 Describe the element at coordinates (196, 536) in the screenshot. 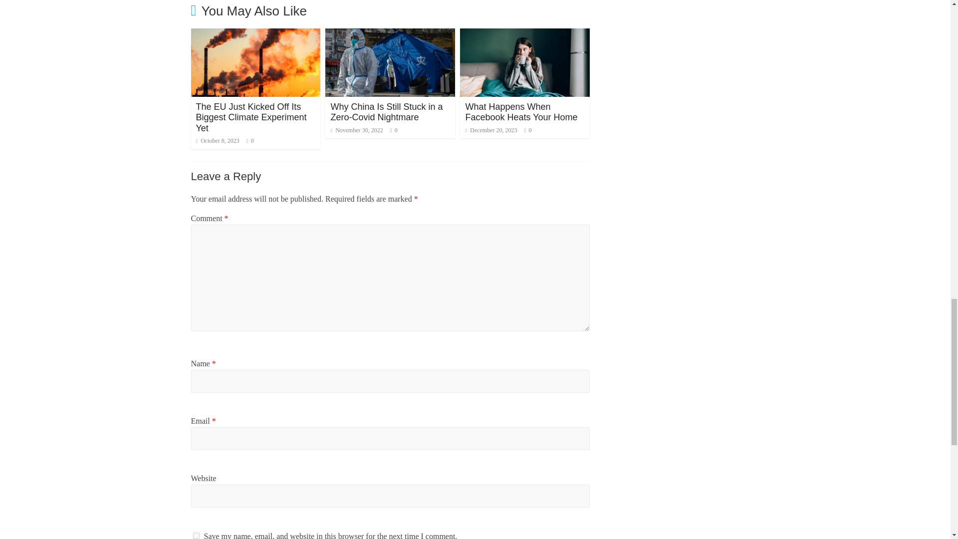

I see `yes` at that location.